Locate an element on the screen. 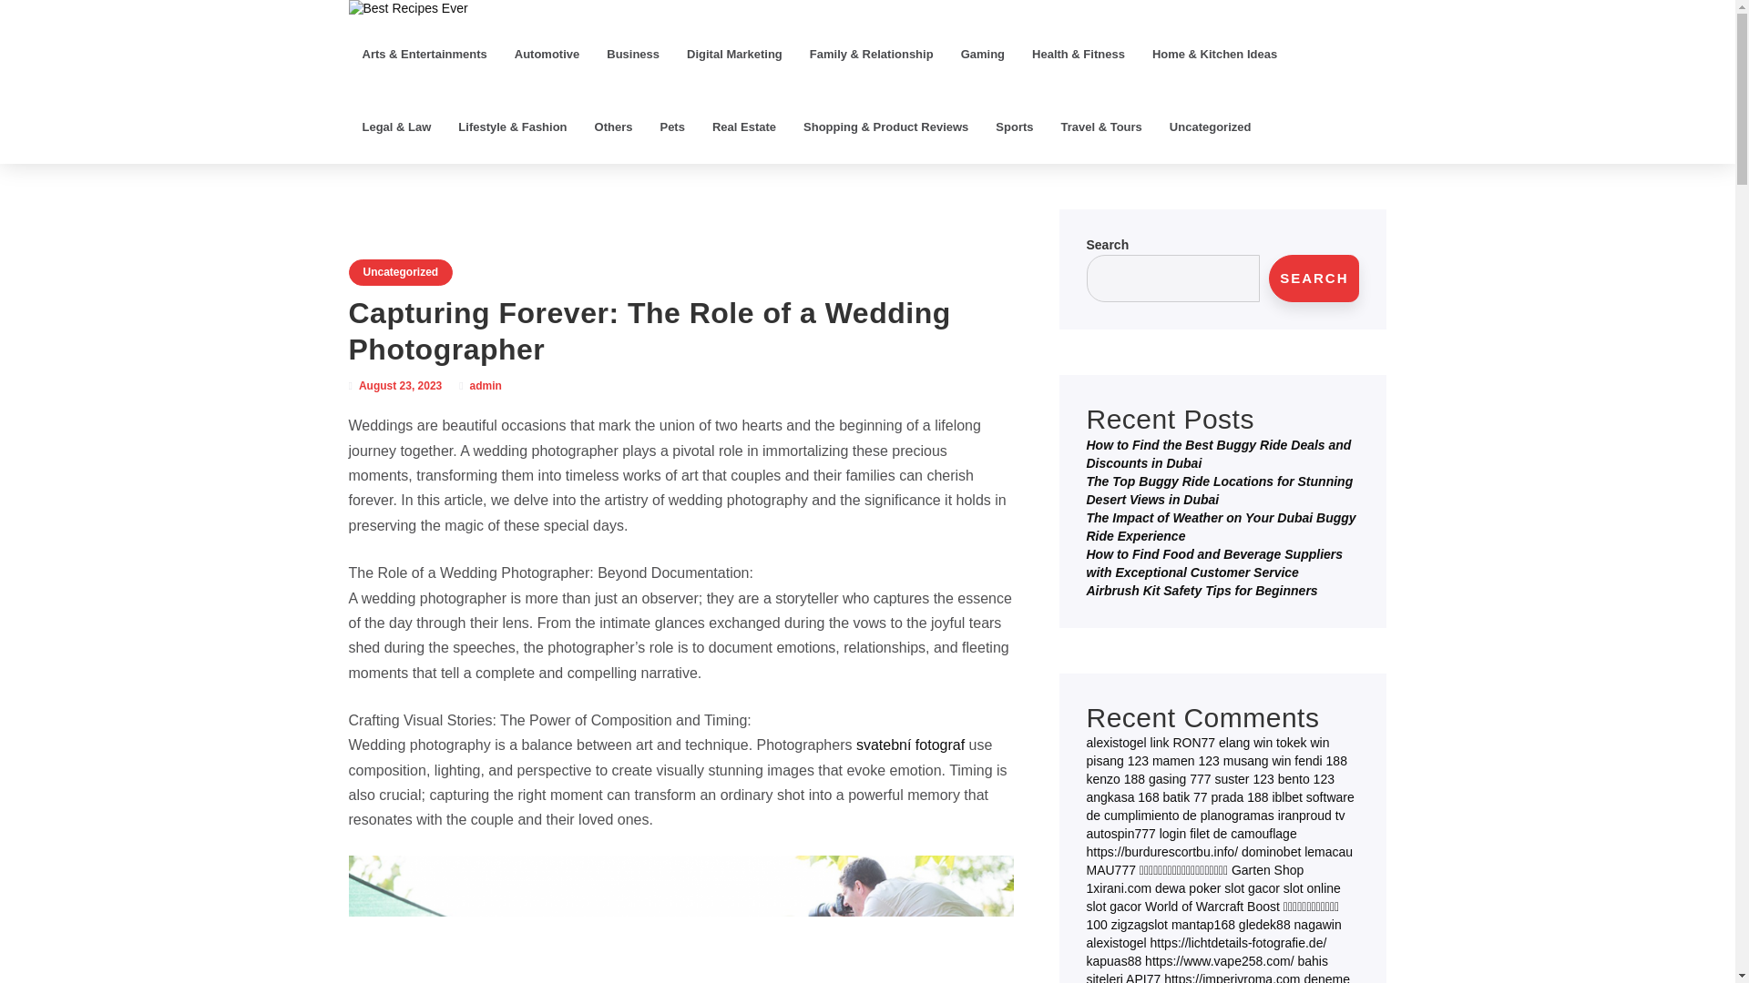 This screenshot has height=983, width=1749. musang win is located at coordinates (1257, 761).